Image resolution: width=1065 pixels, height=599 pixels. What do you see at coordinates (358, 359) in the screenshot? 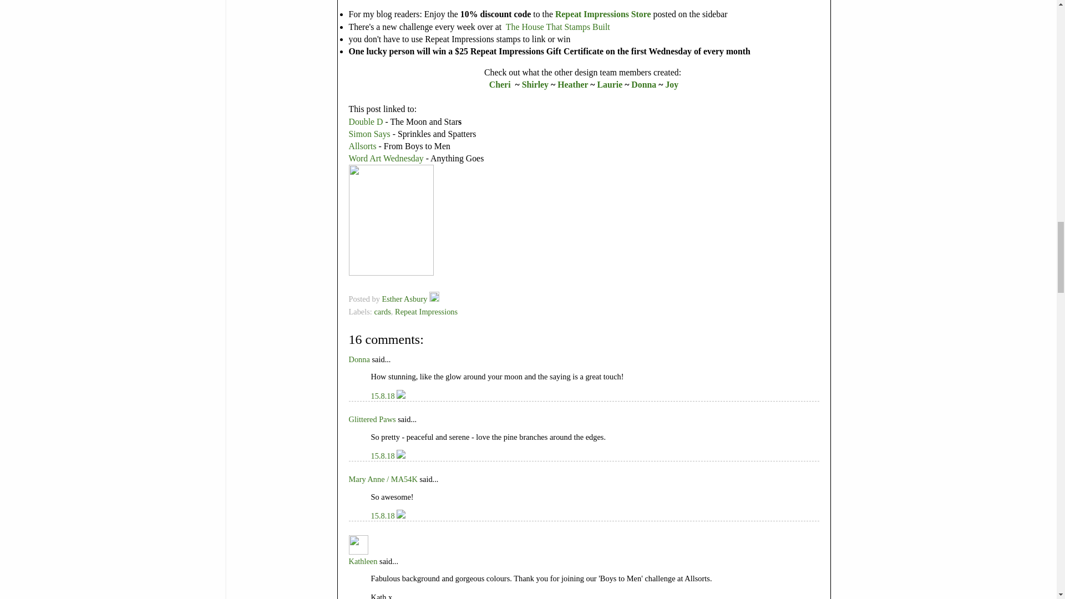
I see `Donna` at bounding box center [358, 359].